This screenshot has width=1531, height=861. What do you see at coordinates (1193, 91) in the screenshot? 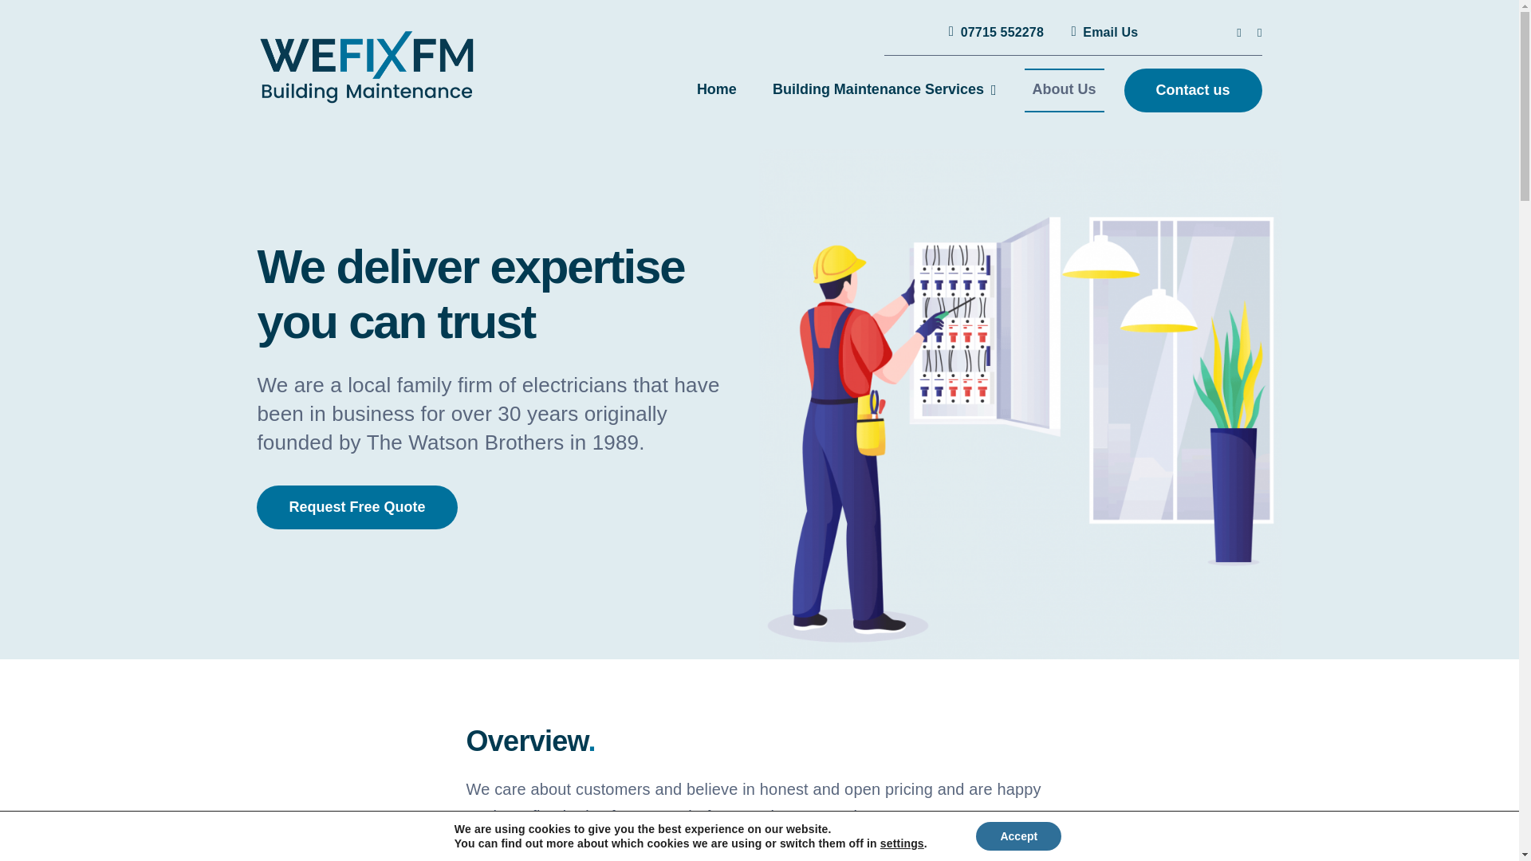
I see `Contact us` at bounding box center [1193, 91].